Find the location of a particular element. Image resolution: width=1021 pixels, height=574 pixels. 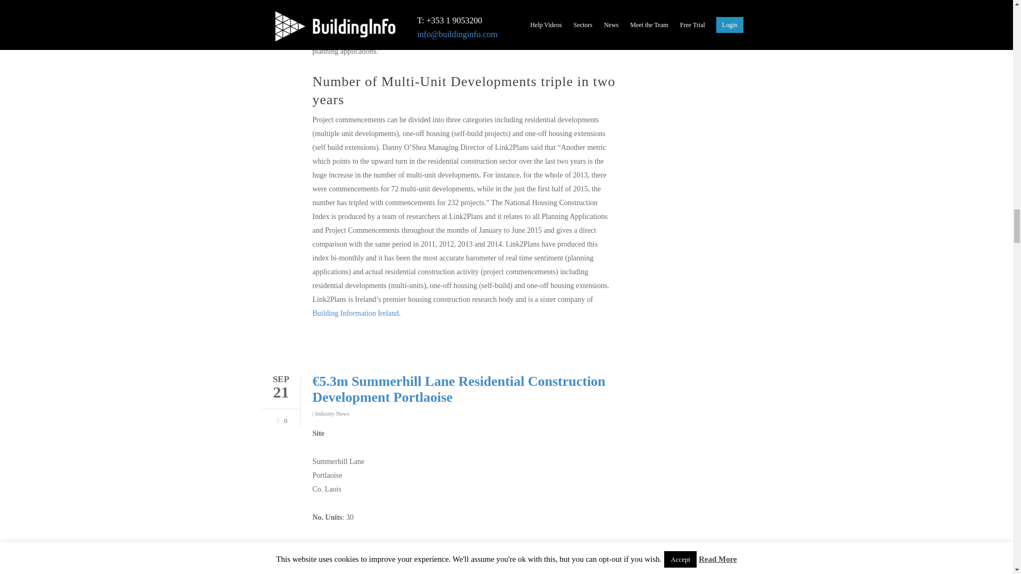

Love this is located at coordinates (280, 419).